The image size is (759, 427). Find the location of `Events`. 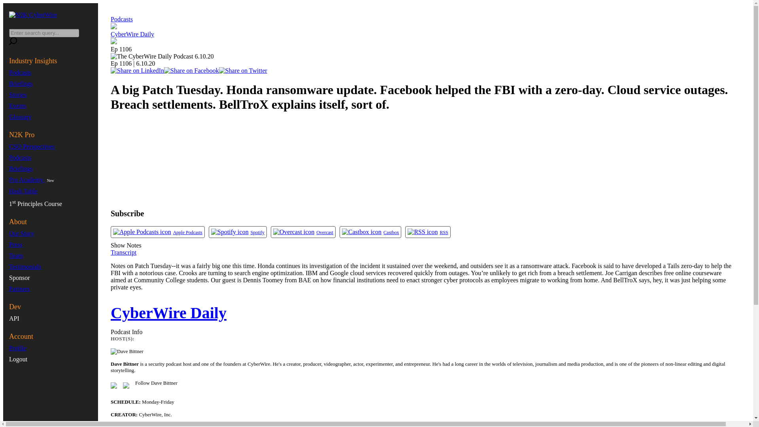

Events is located at coordinates (18, 106).